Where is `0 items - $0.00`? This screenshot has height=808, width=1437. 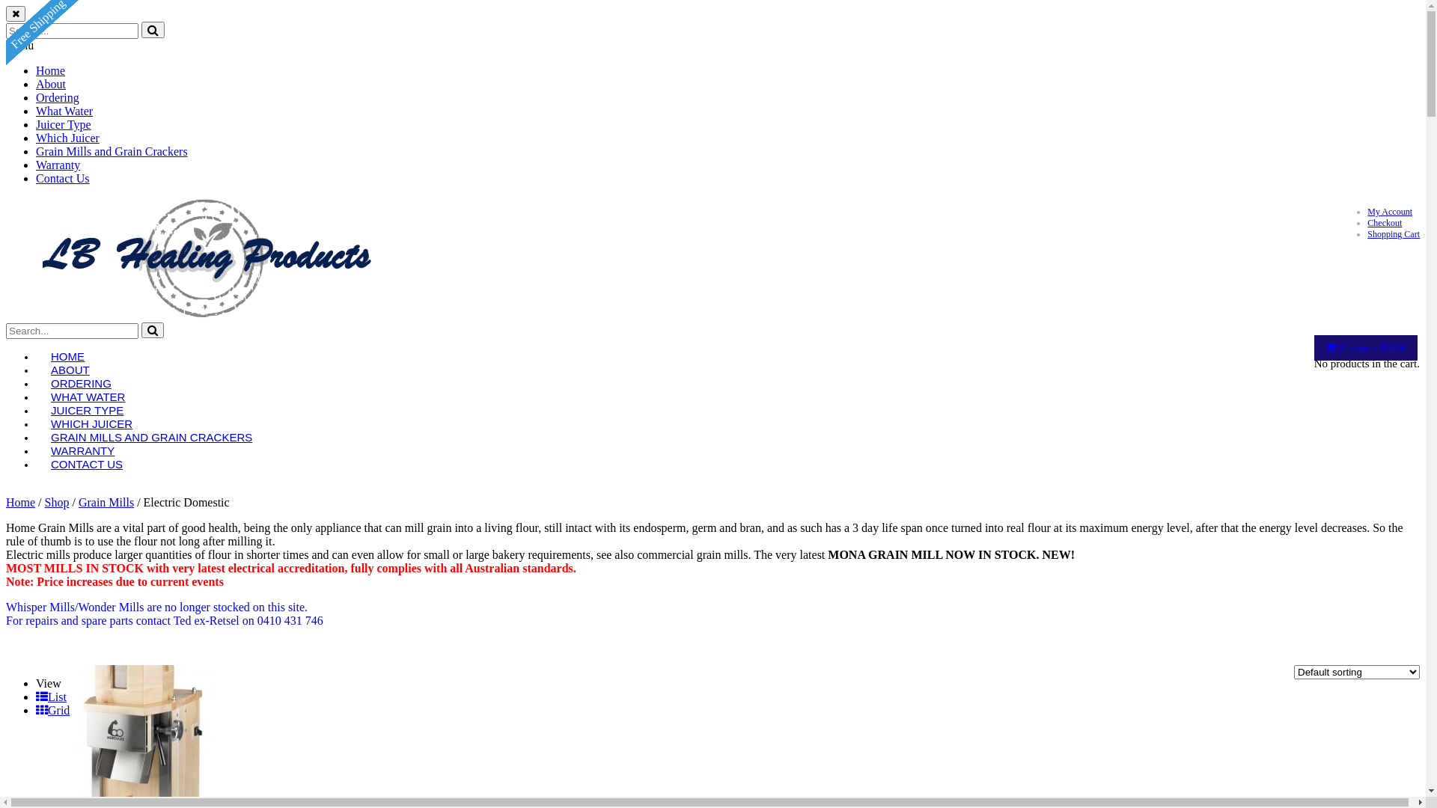
0 items - $0.00 is located at coordinates (1366, 348).